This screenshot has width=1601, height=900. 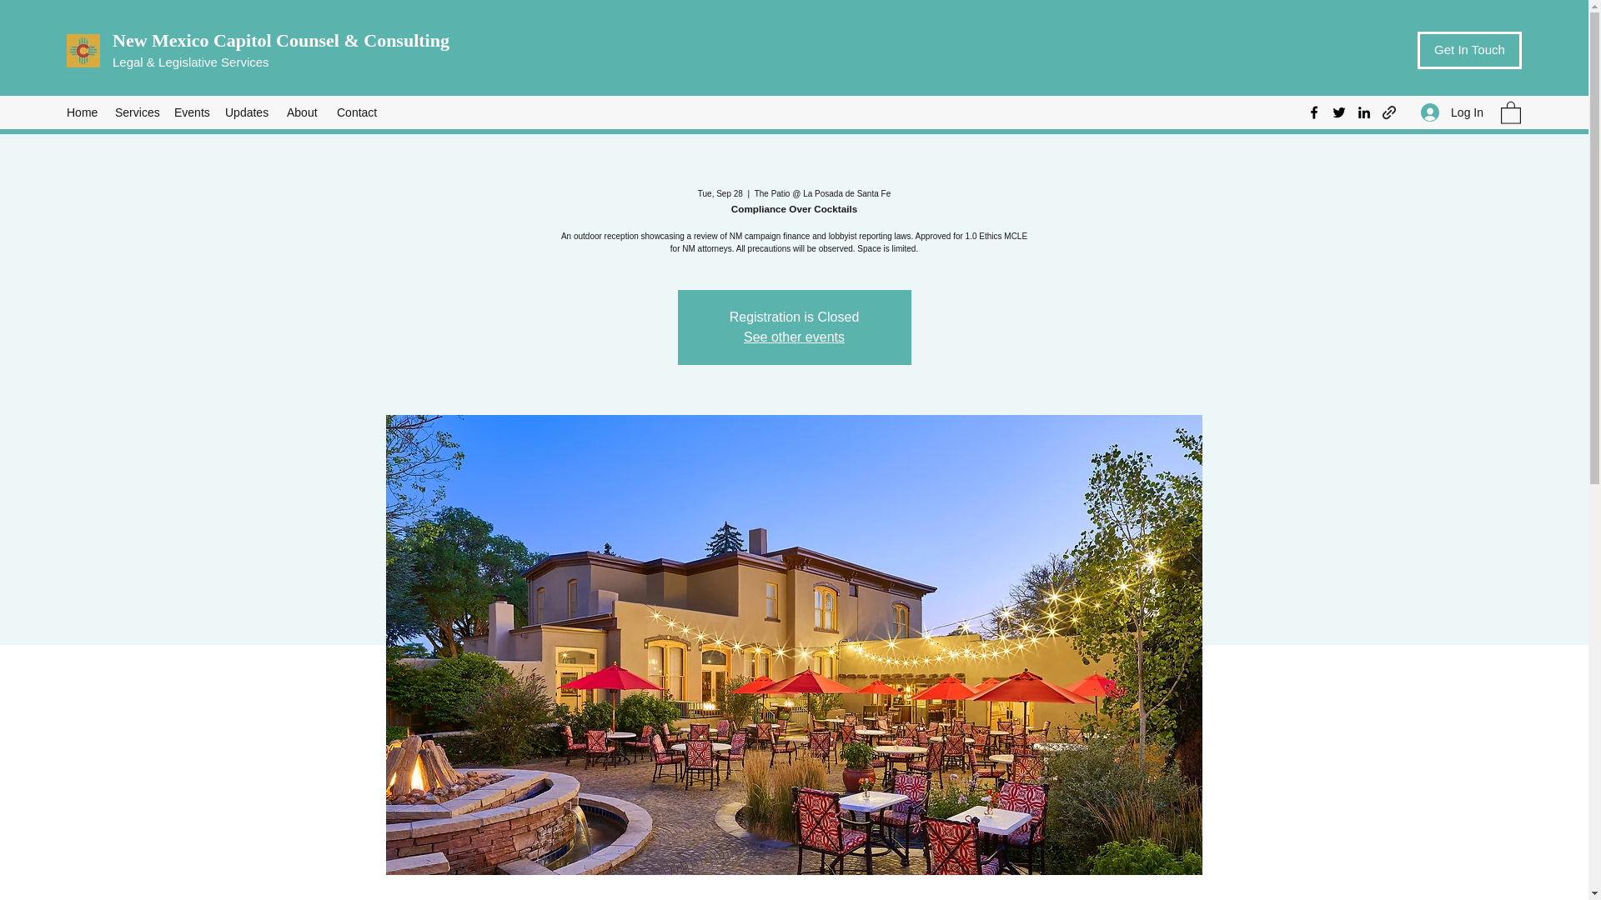 What do you see at coordinates (1469, 50) in the screenshot?
I see `Get In Touch` at bounding box center [1469, 50].